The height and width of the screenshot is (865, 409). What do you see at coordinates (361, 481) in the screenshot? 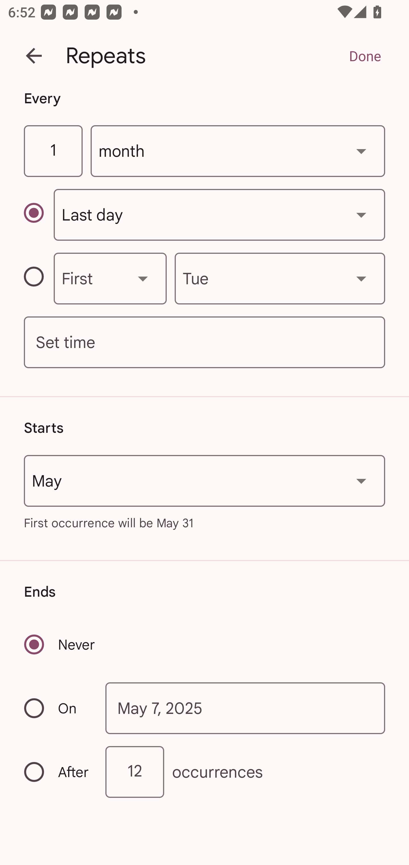
I see `Show dropdown menu` at bounding box center [361, 481].